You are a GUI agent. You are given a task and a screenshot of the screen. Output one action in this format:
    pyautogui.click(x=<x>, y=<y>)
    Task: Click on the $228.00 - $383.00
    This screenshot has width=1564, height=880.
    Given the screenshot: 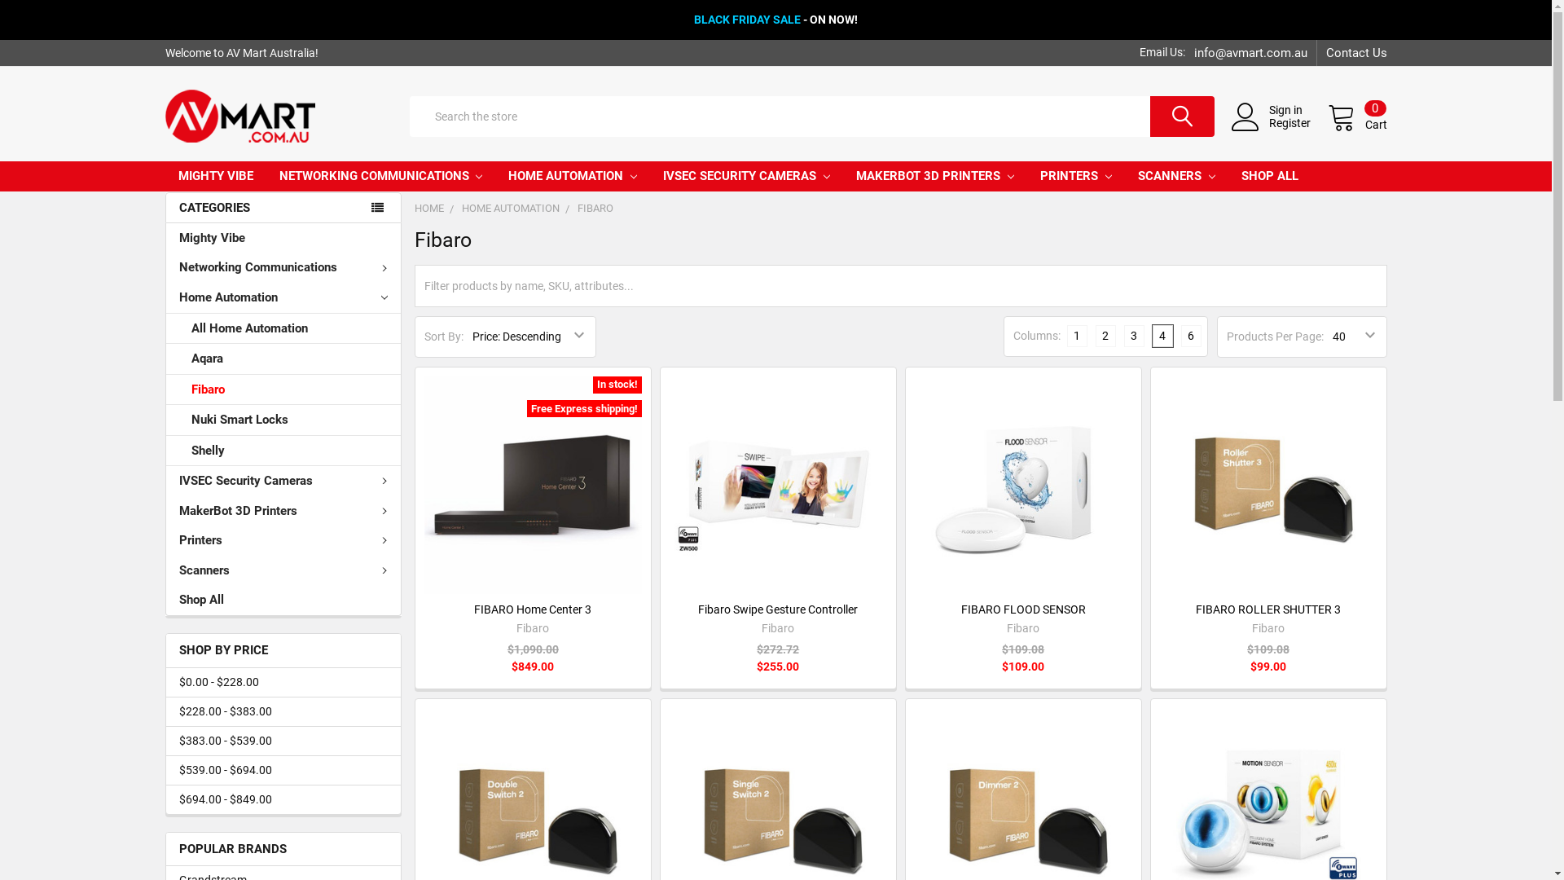 What is the action you would take?
    pyautogui.click(x=283, y=712)
    